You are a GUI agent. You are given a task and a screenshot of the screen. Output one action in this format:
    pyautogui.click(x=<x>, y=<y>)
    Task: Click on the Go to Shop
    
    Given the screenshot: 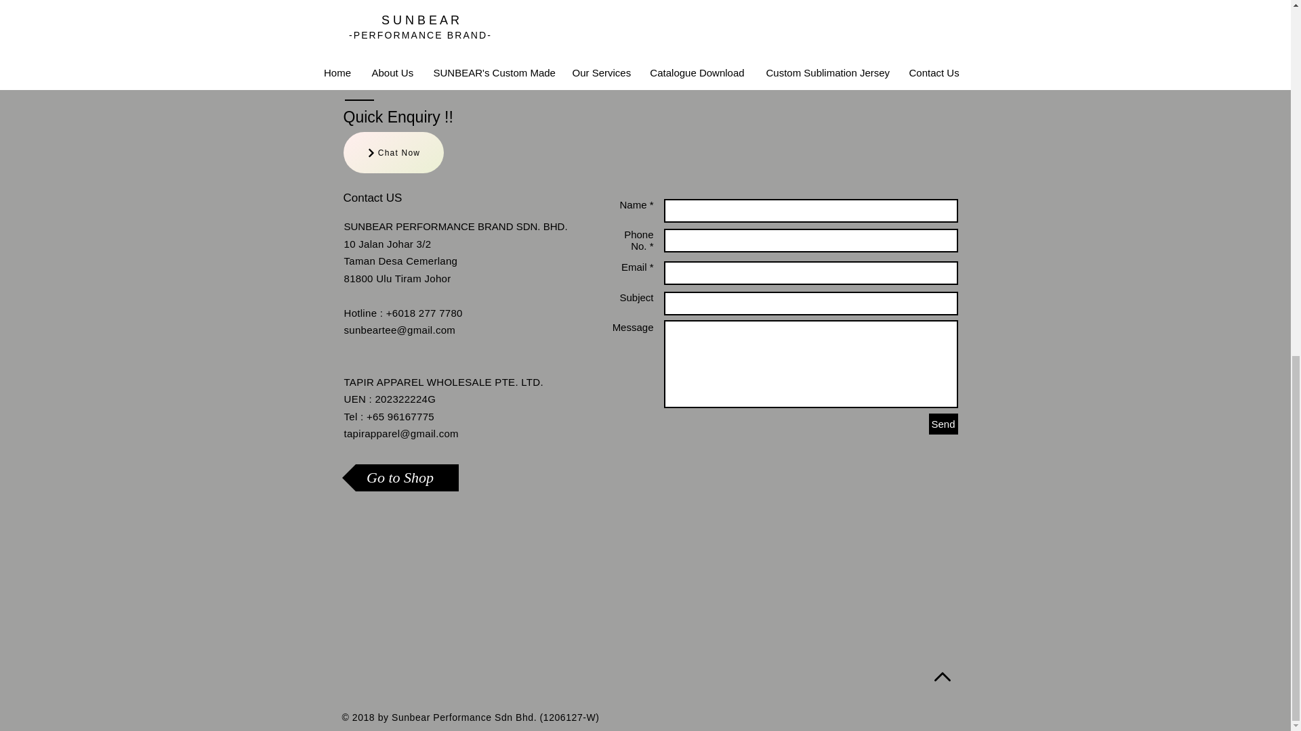 What is the action you would take?
    pyautogui.click(x=399, y=477)
    